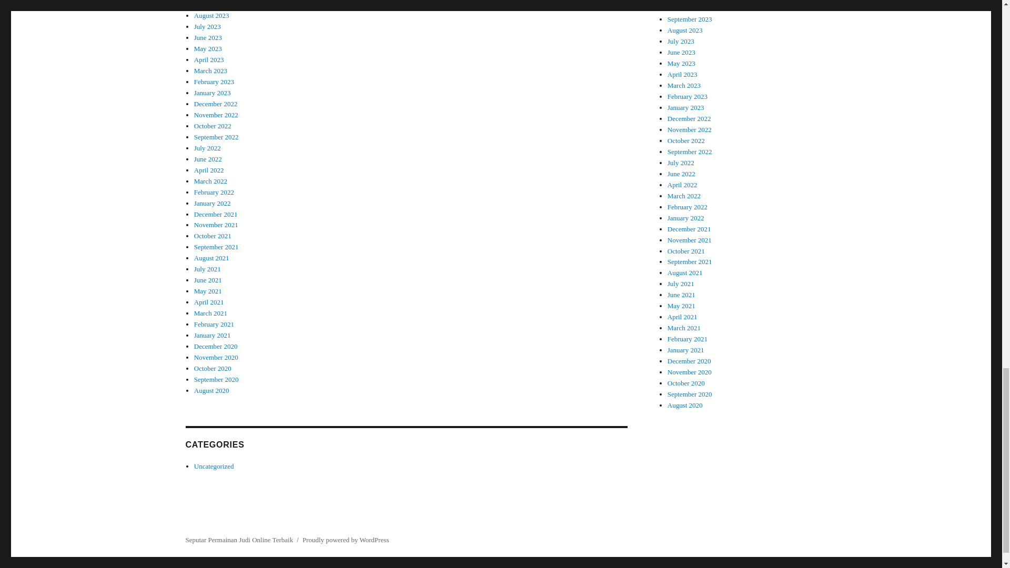 The image size is (1010, 568). I want to click on November 2022, so click(216, 115).